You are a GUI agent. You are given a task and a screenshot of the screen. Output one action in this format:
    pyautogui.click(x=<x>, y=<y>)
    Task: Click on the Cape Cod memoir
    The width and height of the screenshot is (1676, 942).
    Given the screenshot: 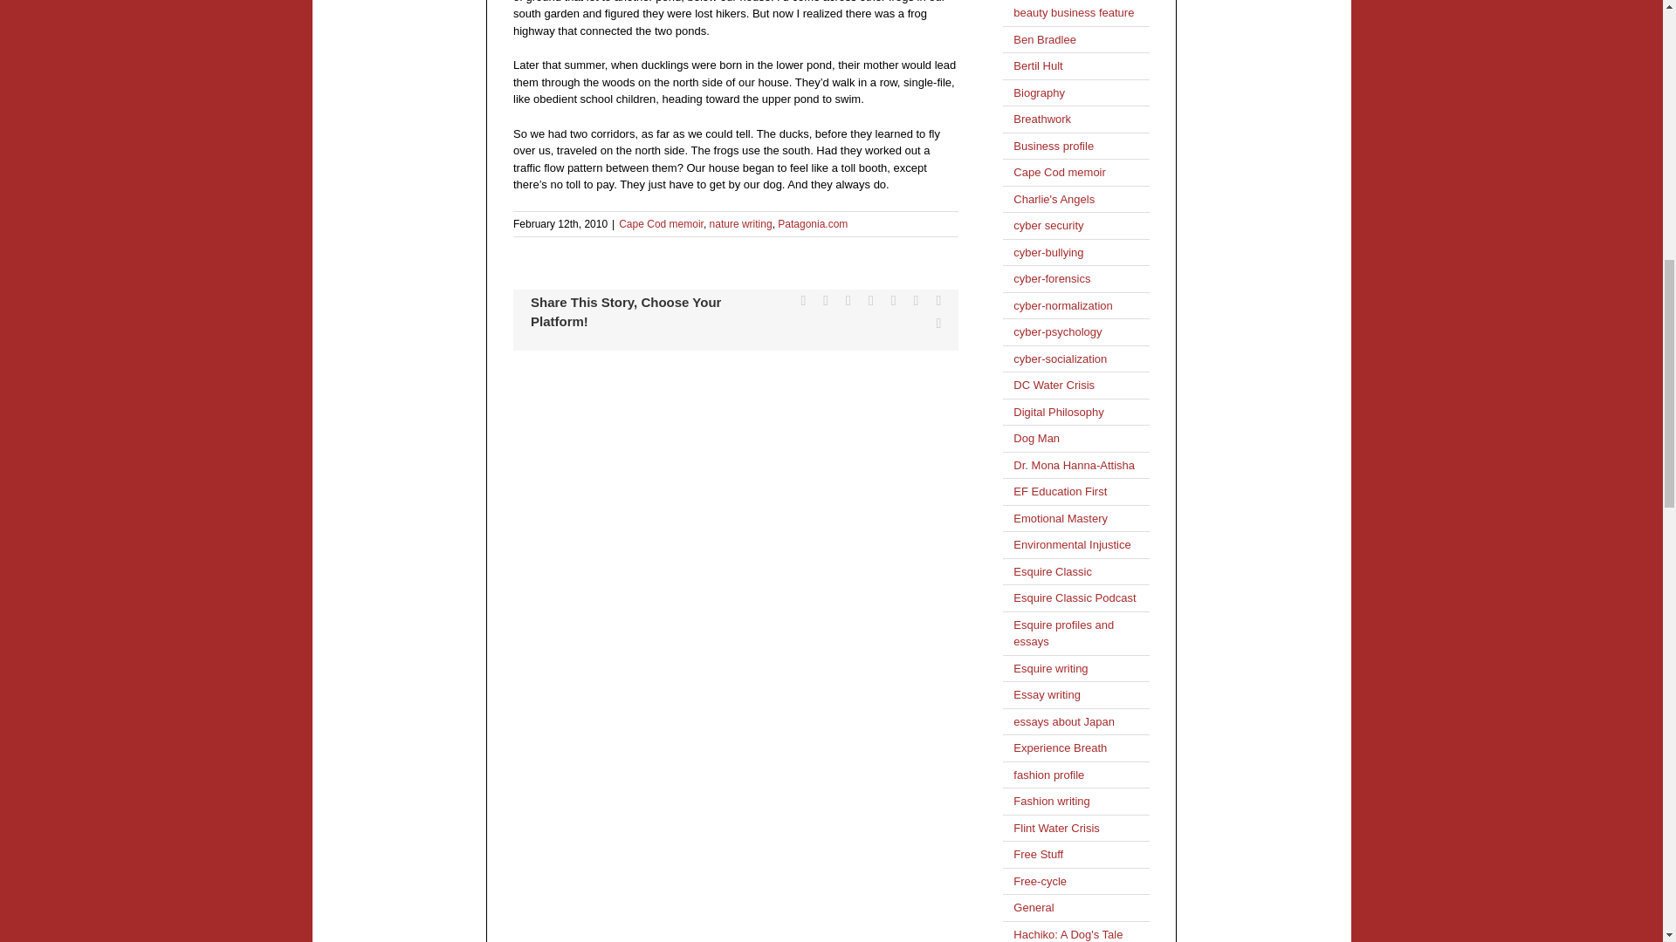 What is the action you would take?
    pyautogui.click(x=661, y=223)
    